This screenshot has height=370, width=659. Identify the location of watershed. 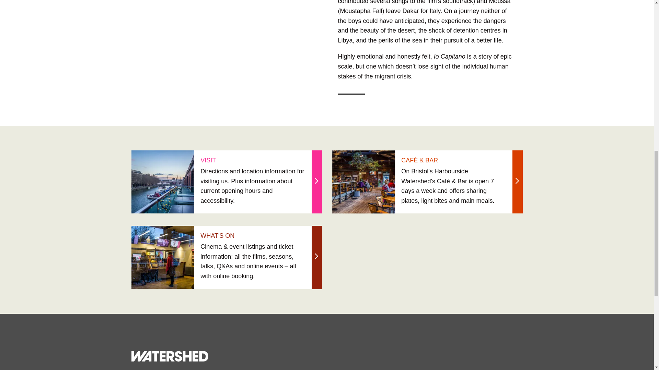
(170, 356).